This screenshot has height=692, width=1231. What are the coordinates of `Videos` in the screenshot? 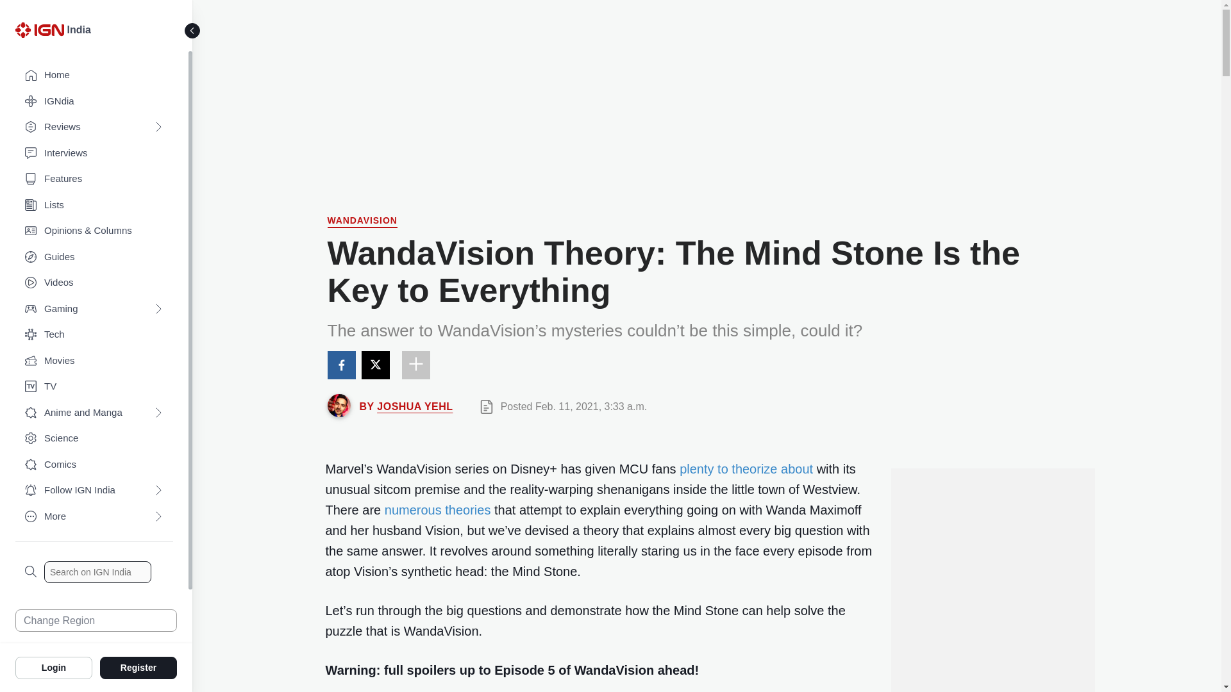 It's located at (94, 283).